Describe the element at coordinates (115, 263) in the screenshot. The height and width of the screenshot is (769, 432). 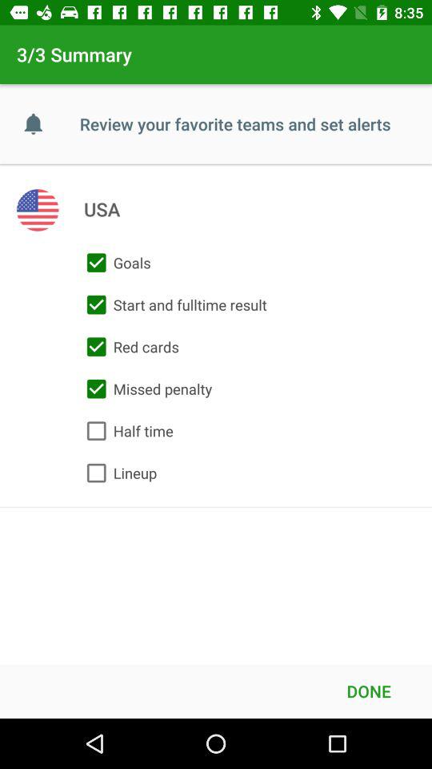
I see `choose item above the start and fulltime item` at that location.